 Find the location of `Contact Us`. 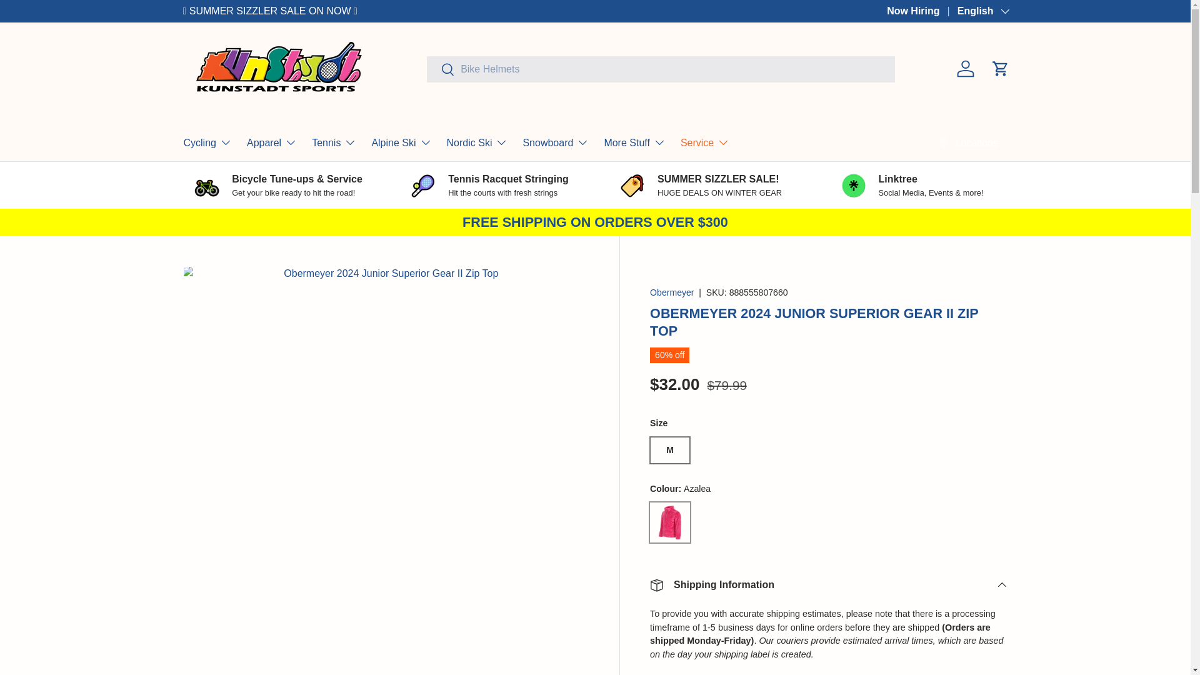

Contact Us is located at coordinates (912, 10).